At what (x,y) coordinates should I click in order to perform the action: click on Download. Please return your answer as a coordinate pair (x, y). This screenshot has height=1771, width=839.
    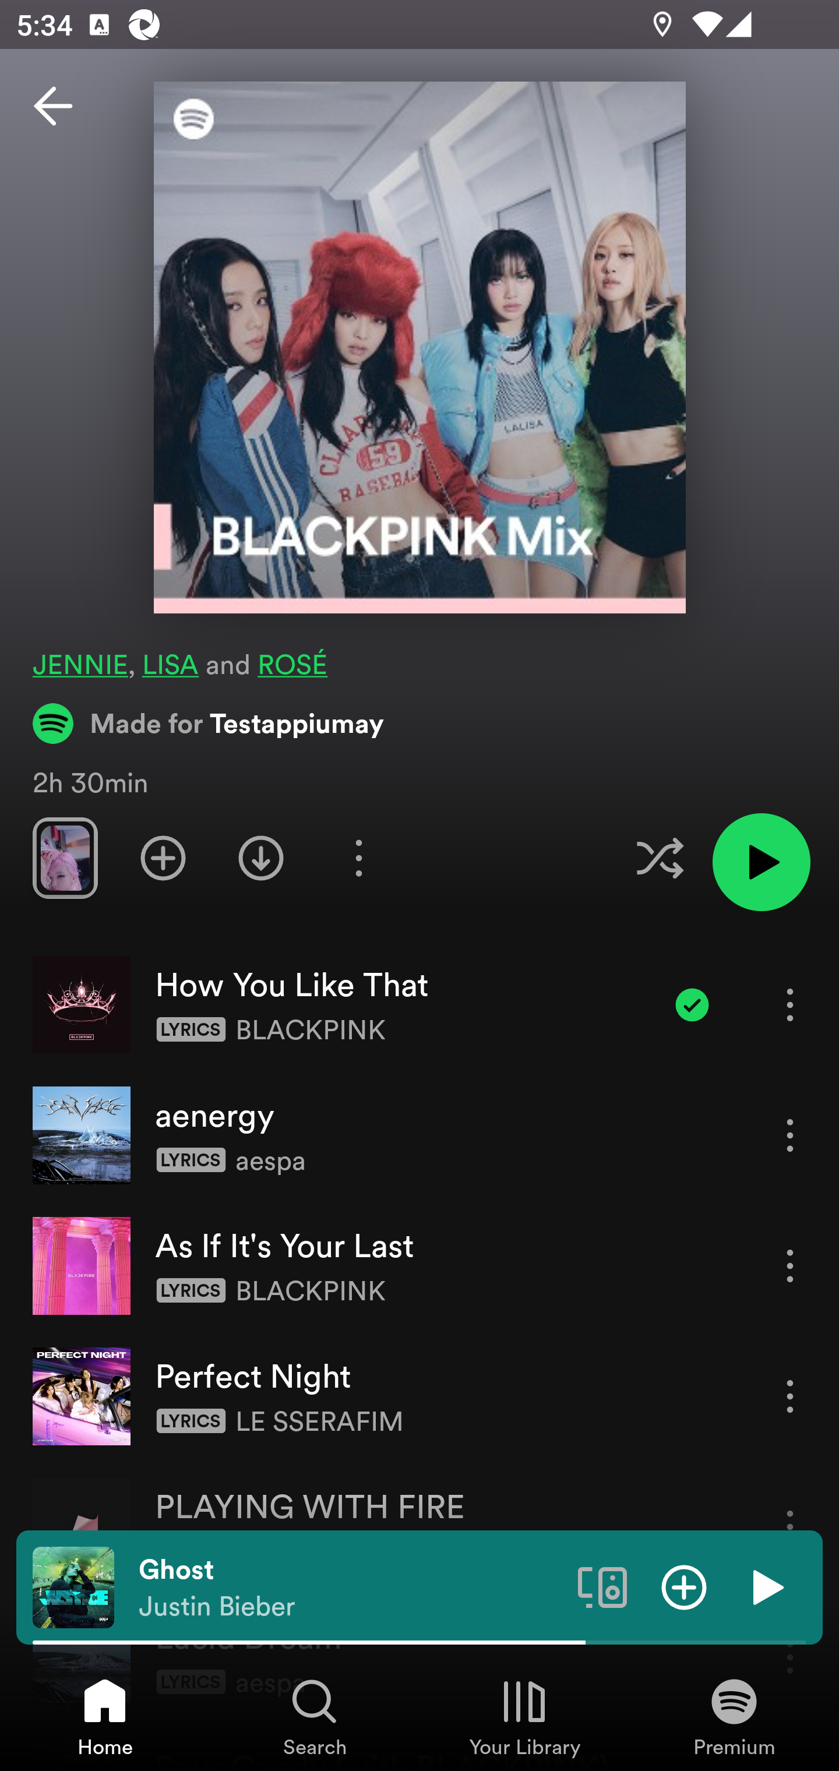
    Looking at the image, I should click on (261, 858).